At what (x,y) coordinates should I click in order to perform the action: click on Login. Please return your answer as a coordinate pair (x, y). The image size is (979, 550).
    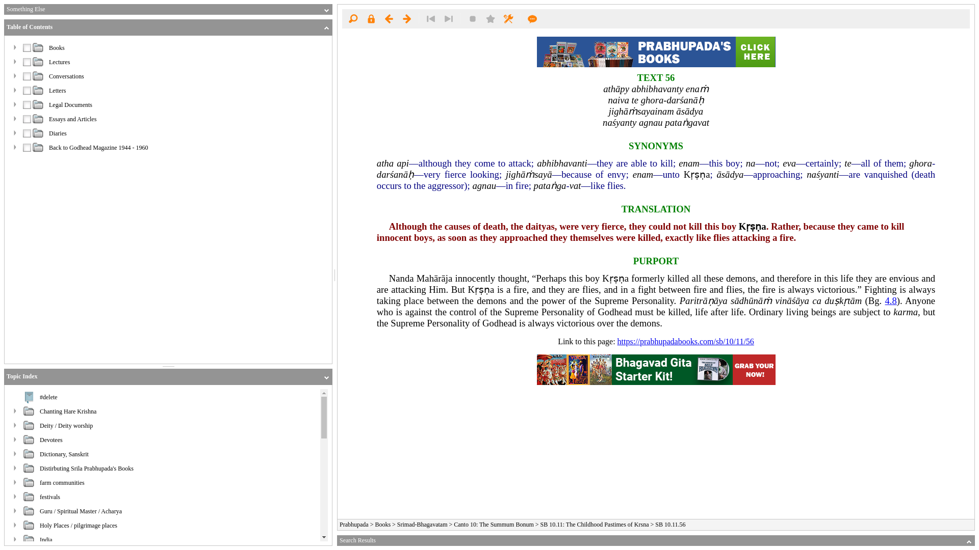
    Looking at the image, I should click on (371, 18).